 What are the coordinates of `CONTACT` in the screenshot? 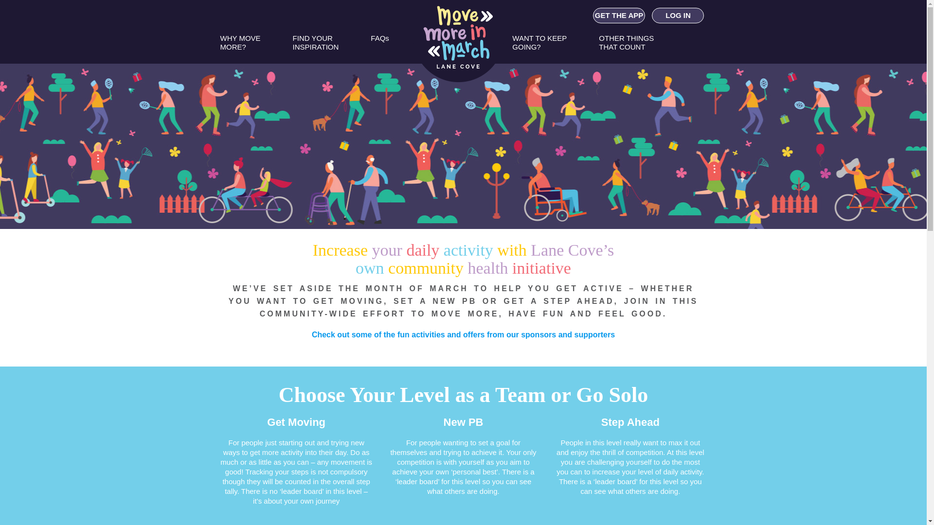 It's located at (546, 80).